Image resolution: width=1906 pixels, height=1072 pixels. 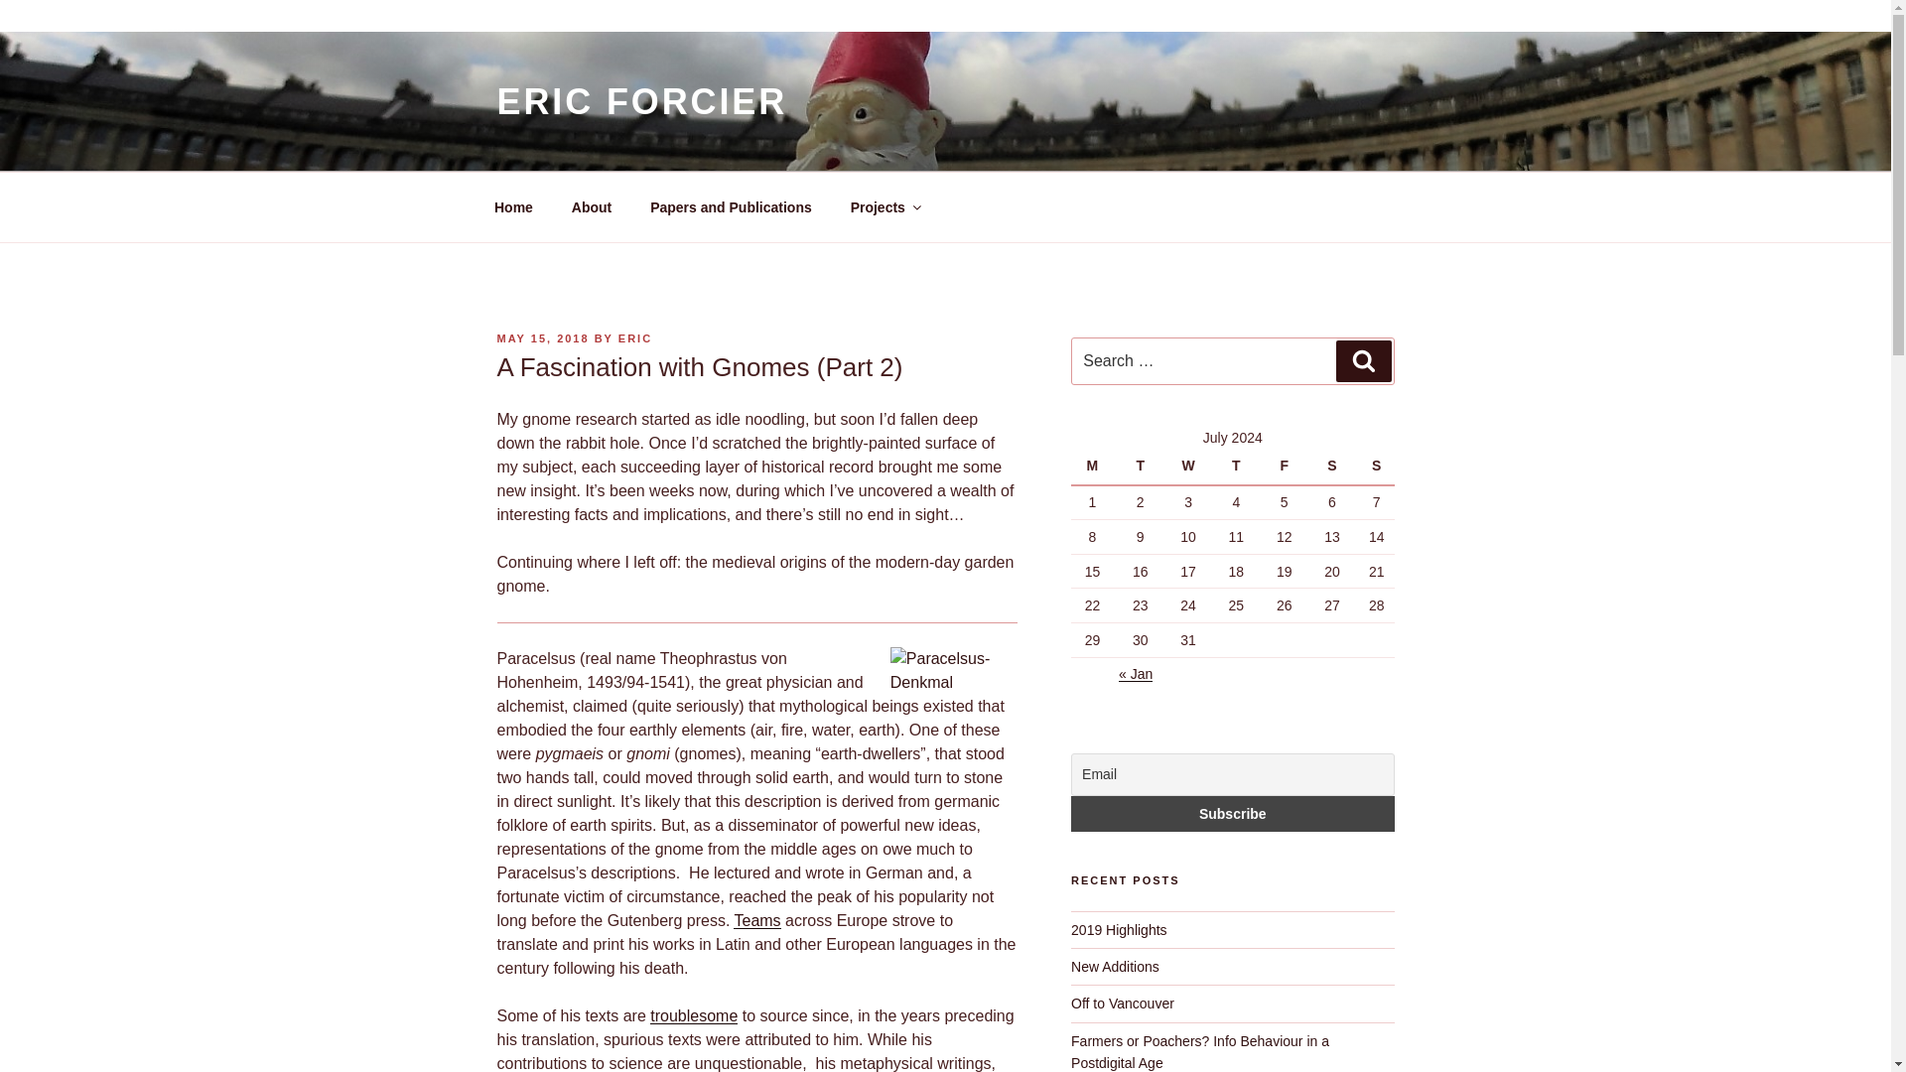 I want to click on Papers and Publications, so click(x=731, y=206).